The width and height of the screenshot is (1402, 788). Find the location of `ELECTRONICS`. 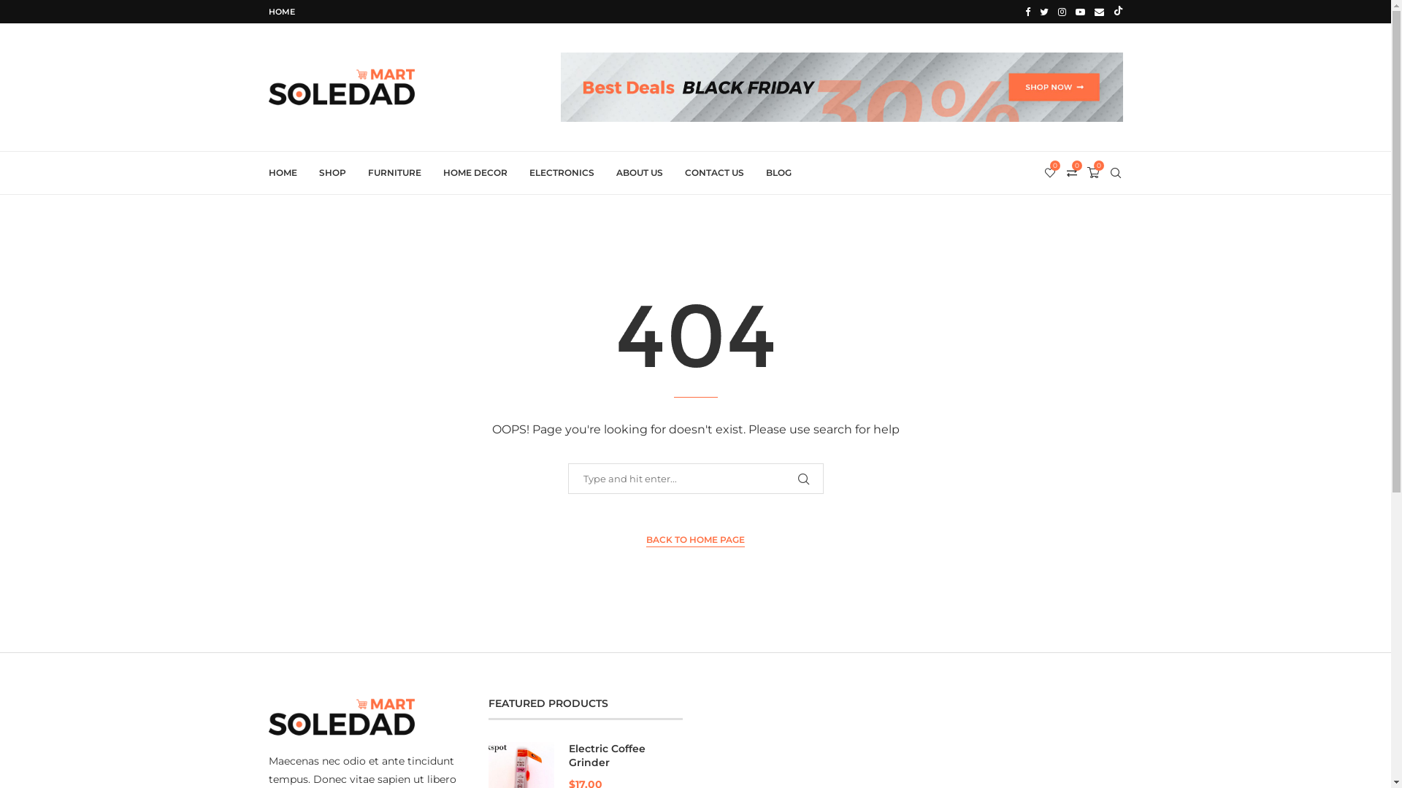

ELECTRONICS is located at coordinates (561, 173).